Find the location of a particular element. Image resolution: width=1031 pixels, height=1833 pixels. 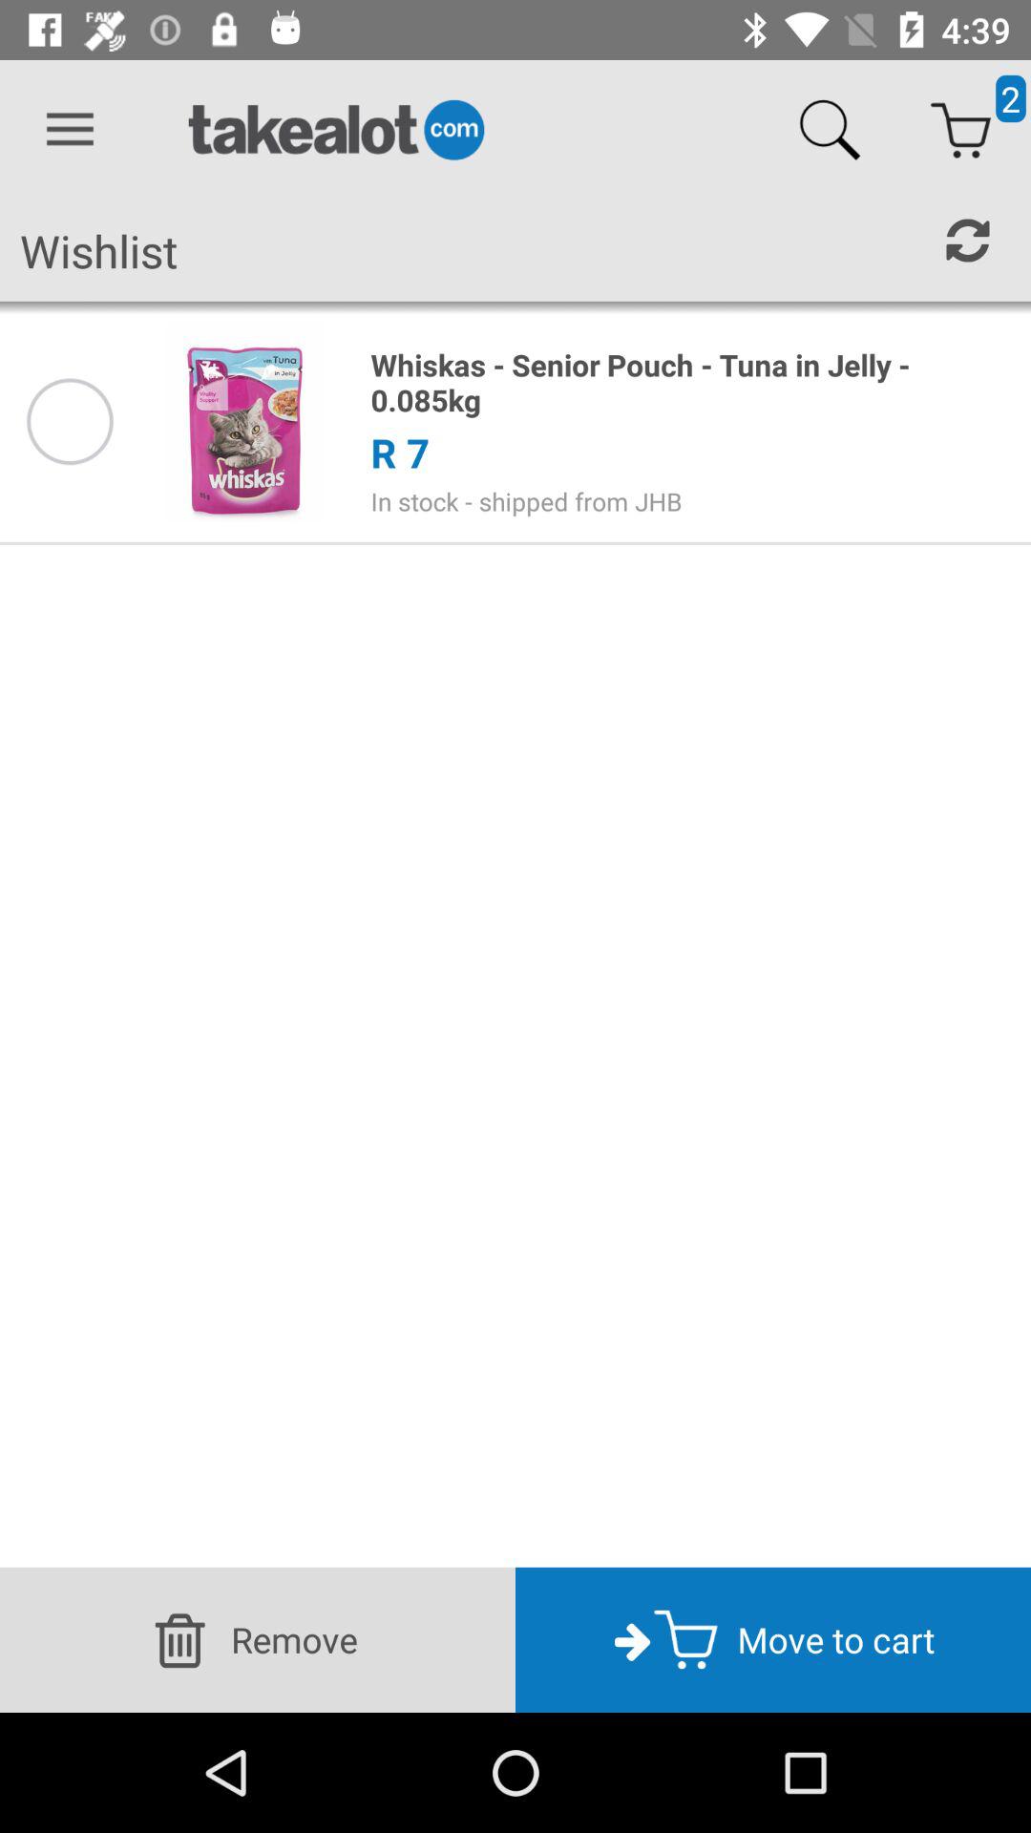

swipe until whiskas senior pouch icon is located at coordinates (690, 382).